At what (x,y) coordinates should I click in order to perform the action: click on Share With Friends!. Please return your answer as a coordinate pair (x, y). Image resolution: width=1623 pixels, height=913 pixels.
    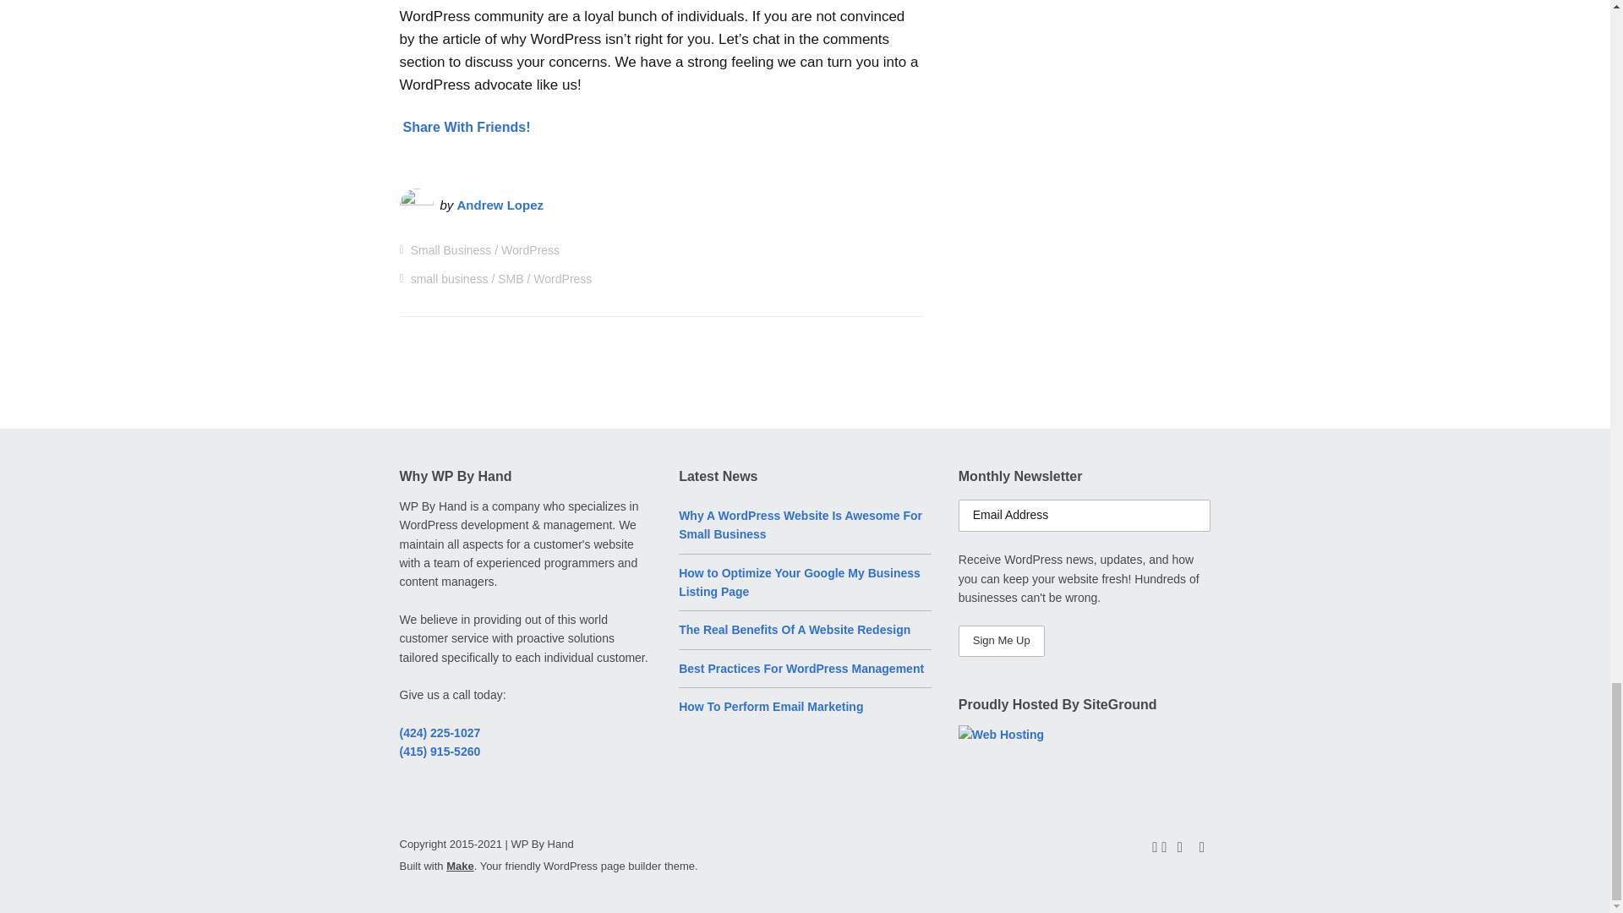
    Looking at the image, I should click on (467, 127).